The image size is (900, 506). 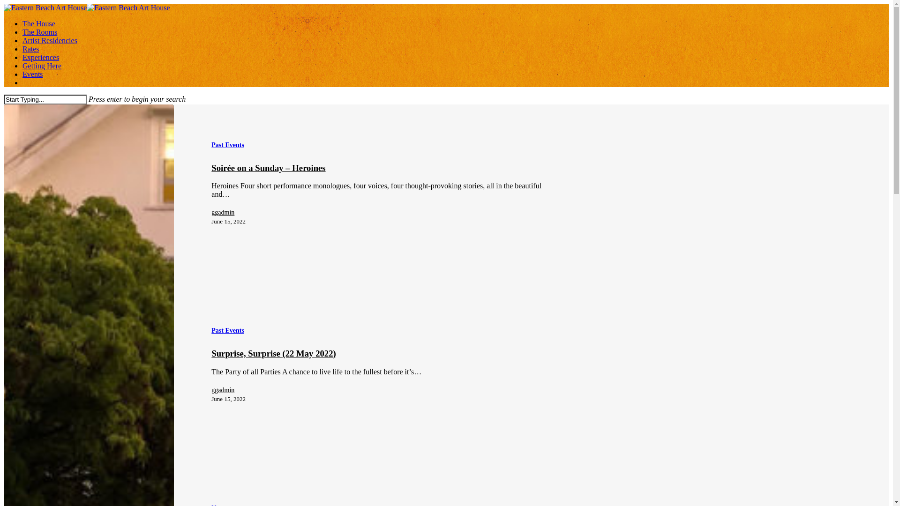 What do you see at coordinates (229, 213) in the screenshot?
I see `ggadmin` at bounding box center [229, 213].